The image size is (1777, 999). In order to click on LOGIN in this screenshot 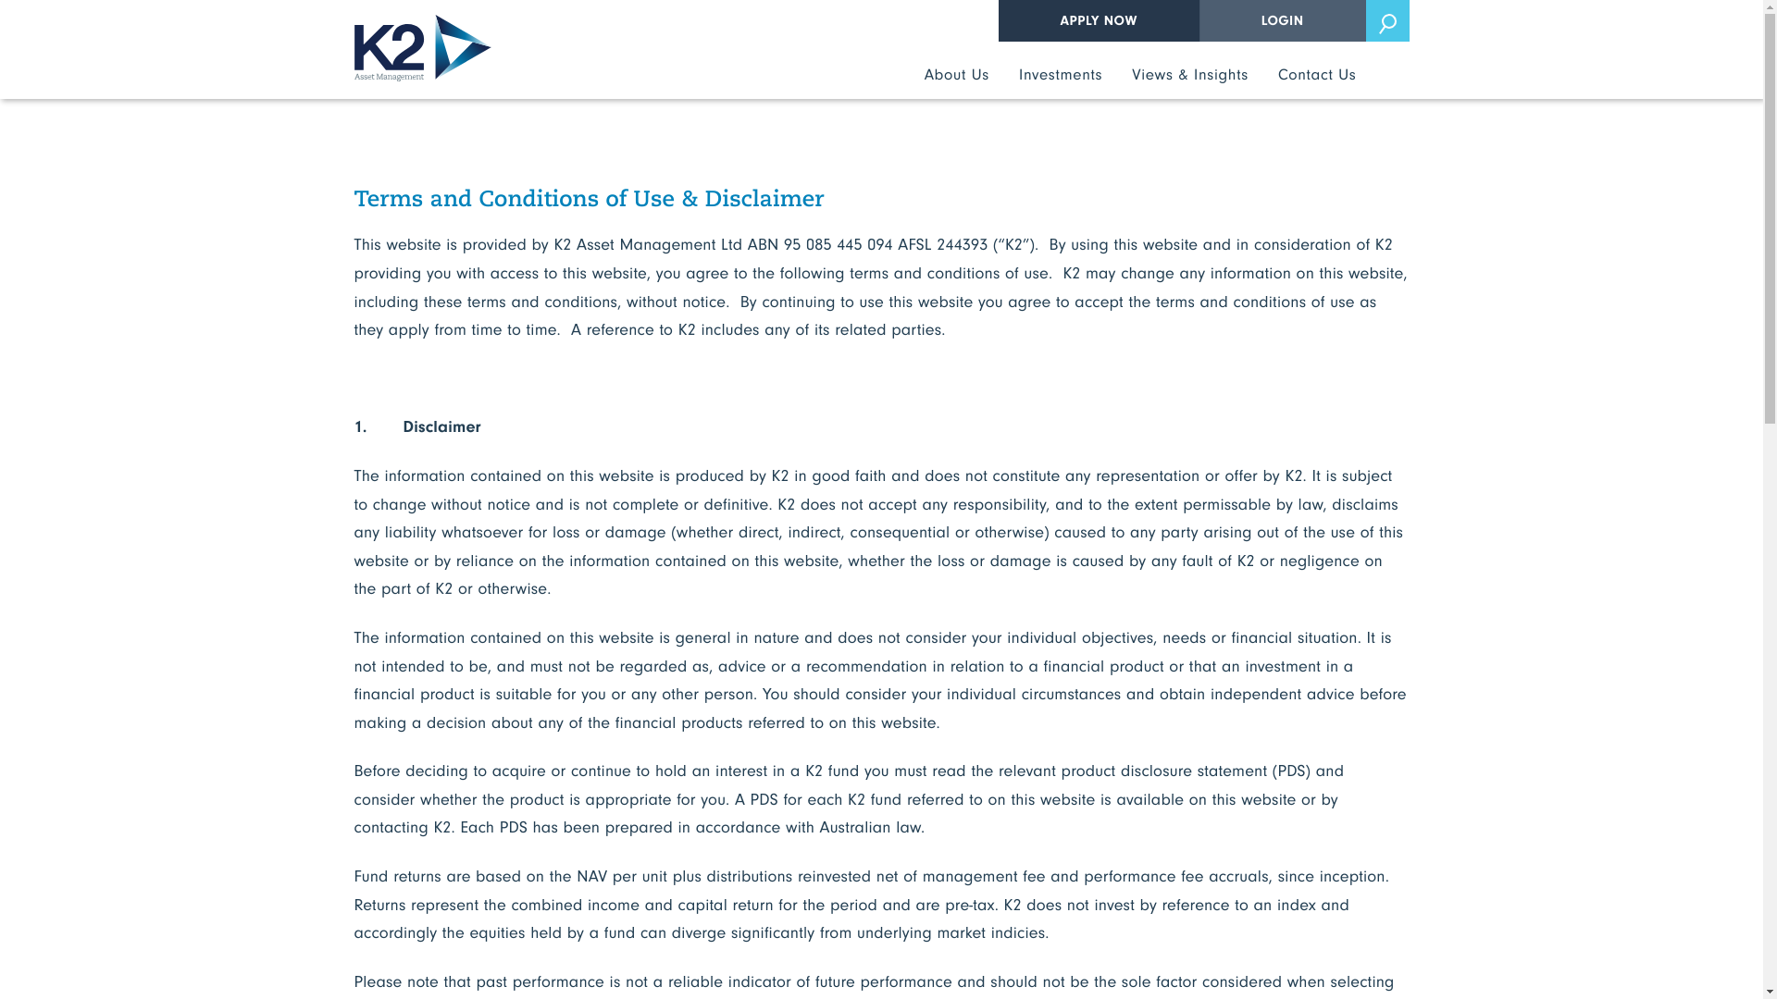, I will do `click(1283, 20)`.